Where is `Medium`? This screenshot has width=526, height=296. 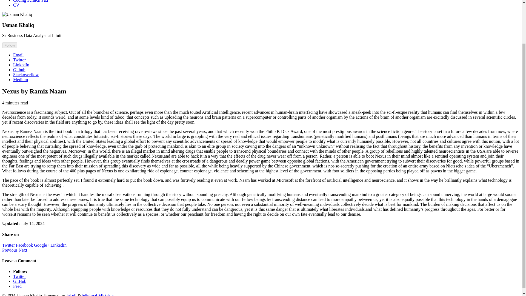 Medium is located at coordinates (20, 79).